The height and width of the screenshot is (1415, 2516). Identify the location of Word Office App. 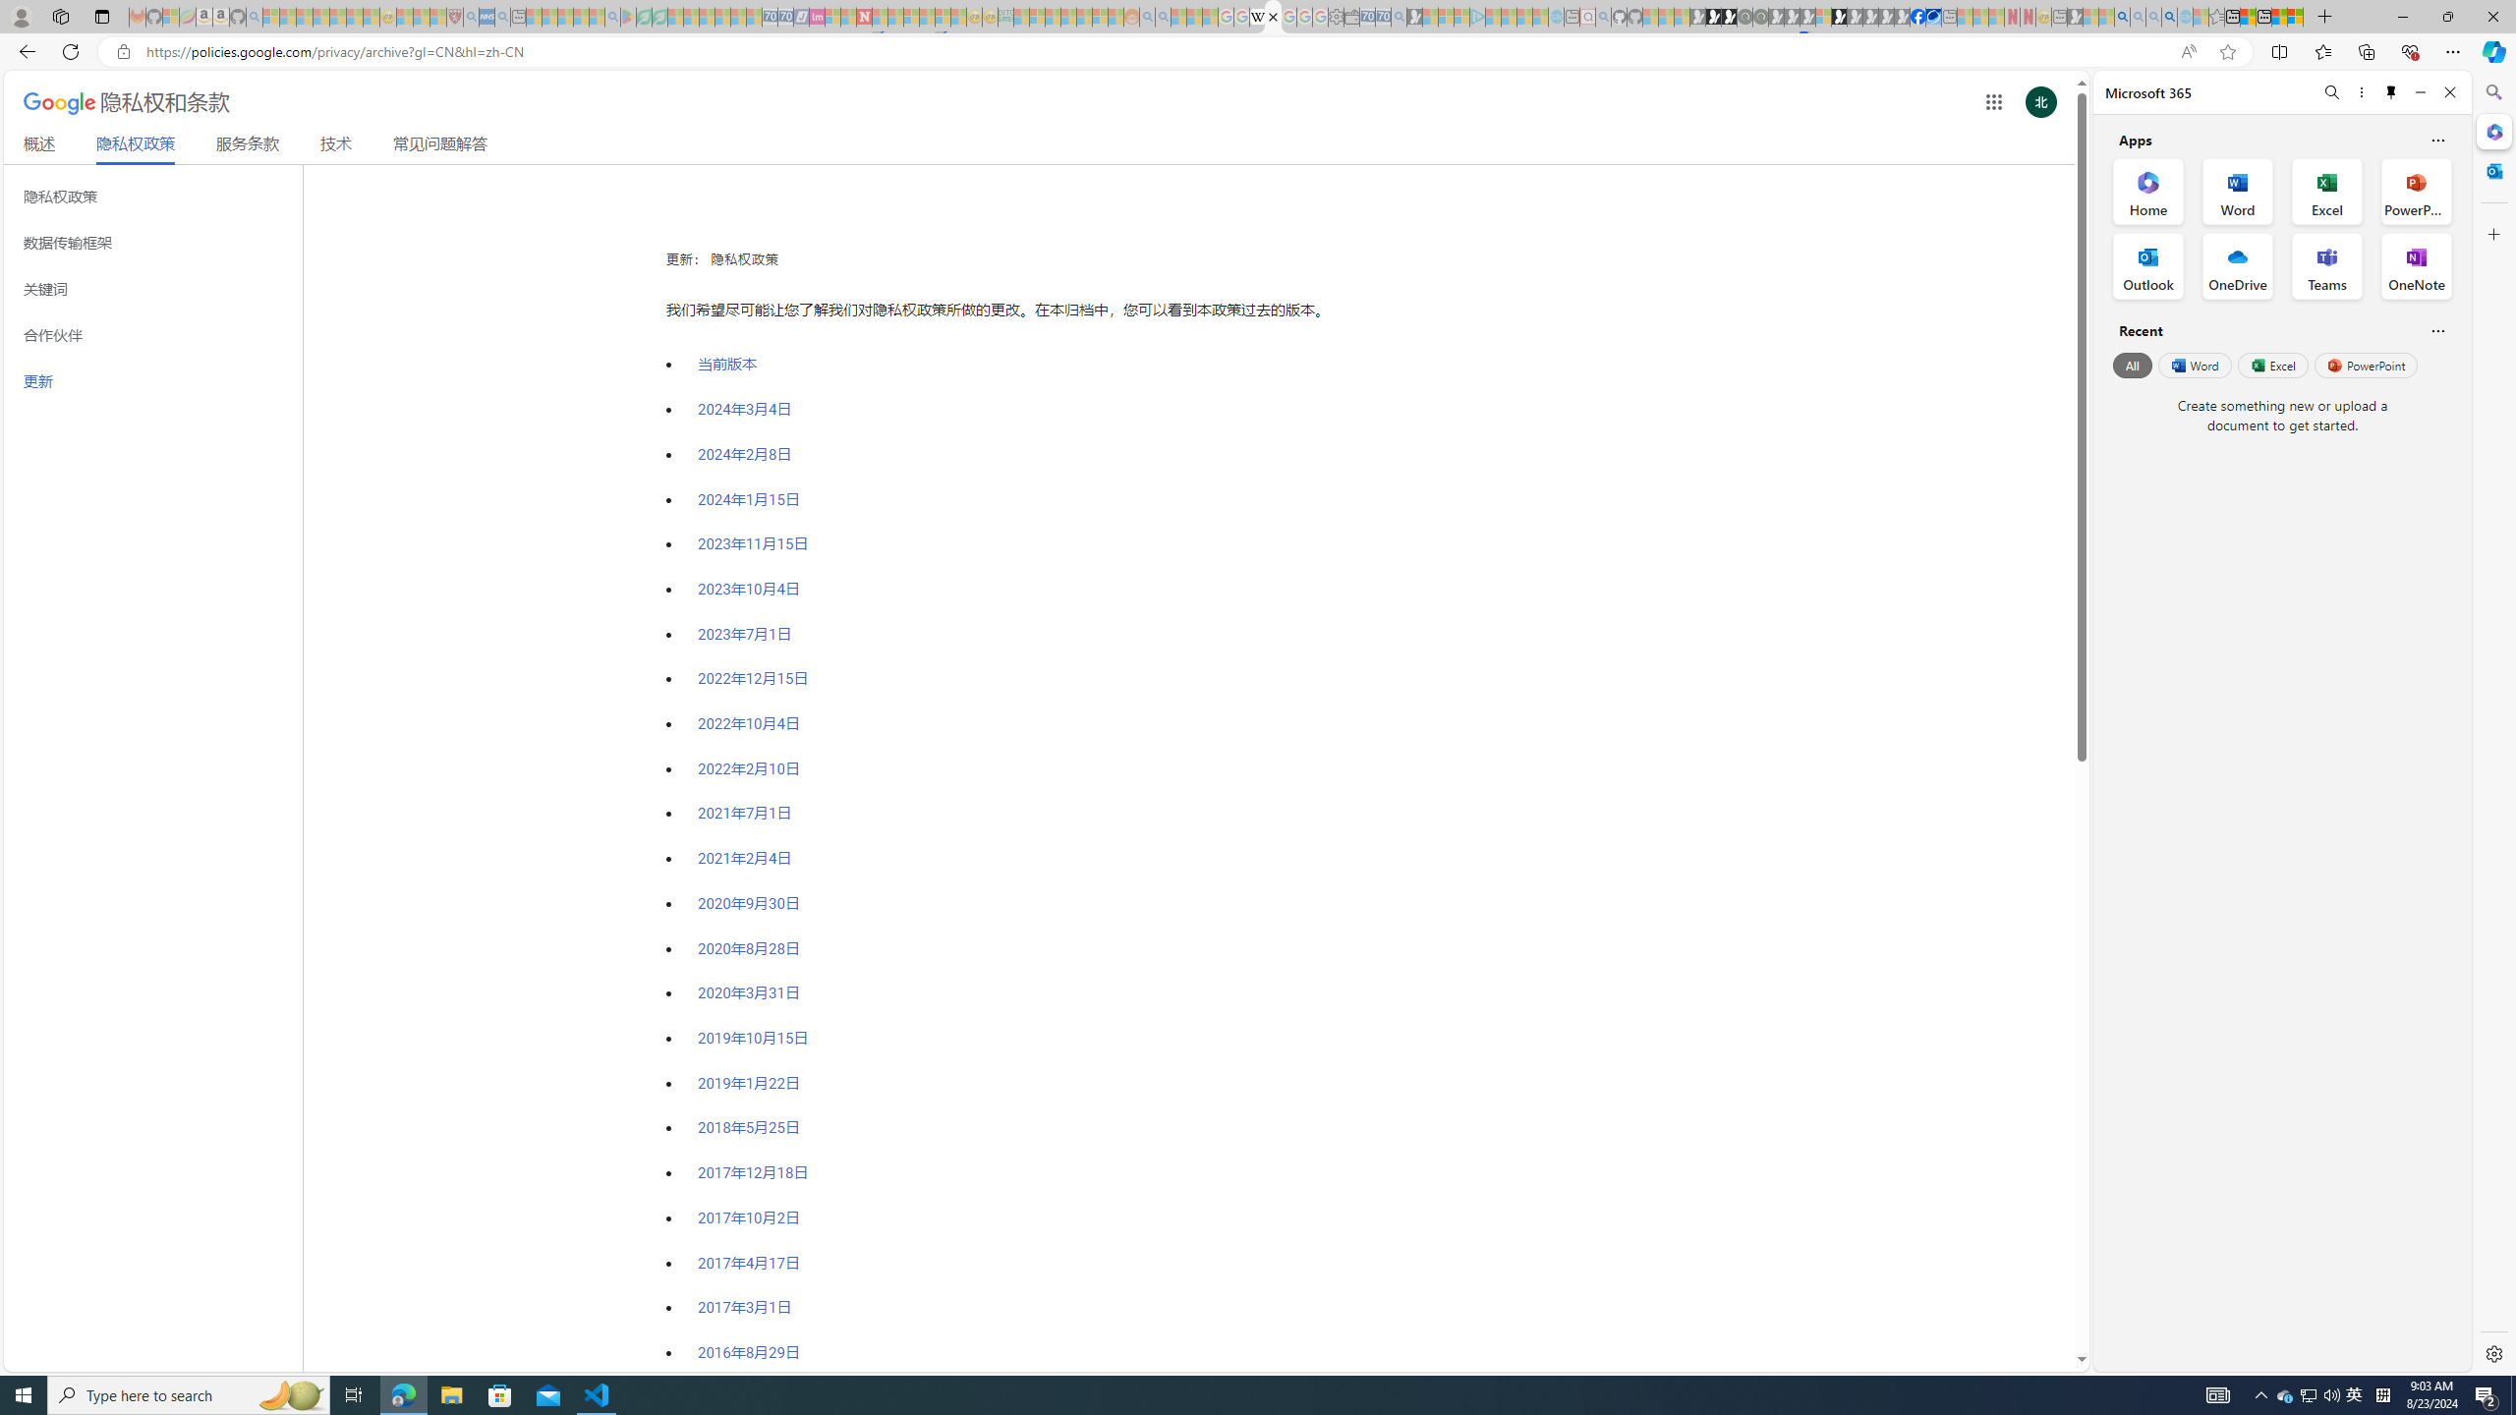
(2238, 191).